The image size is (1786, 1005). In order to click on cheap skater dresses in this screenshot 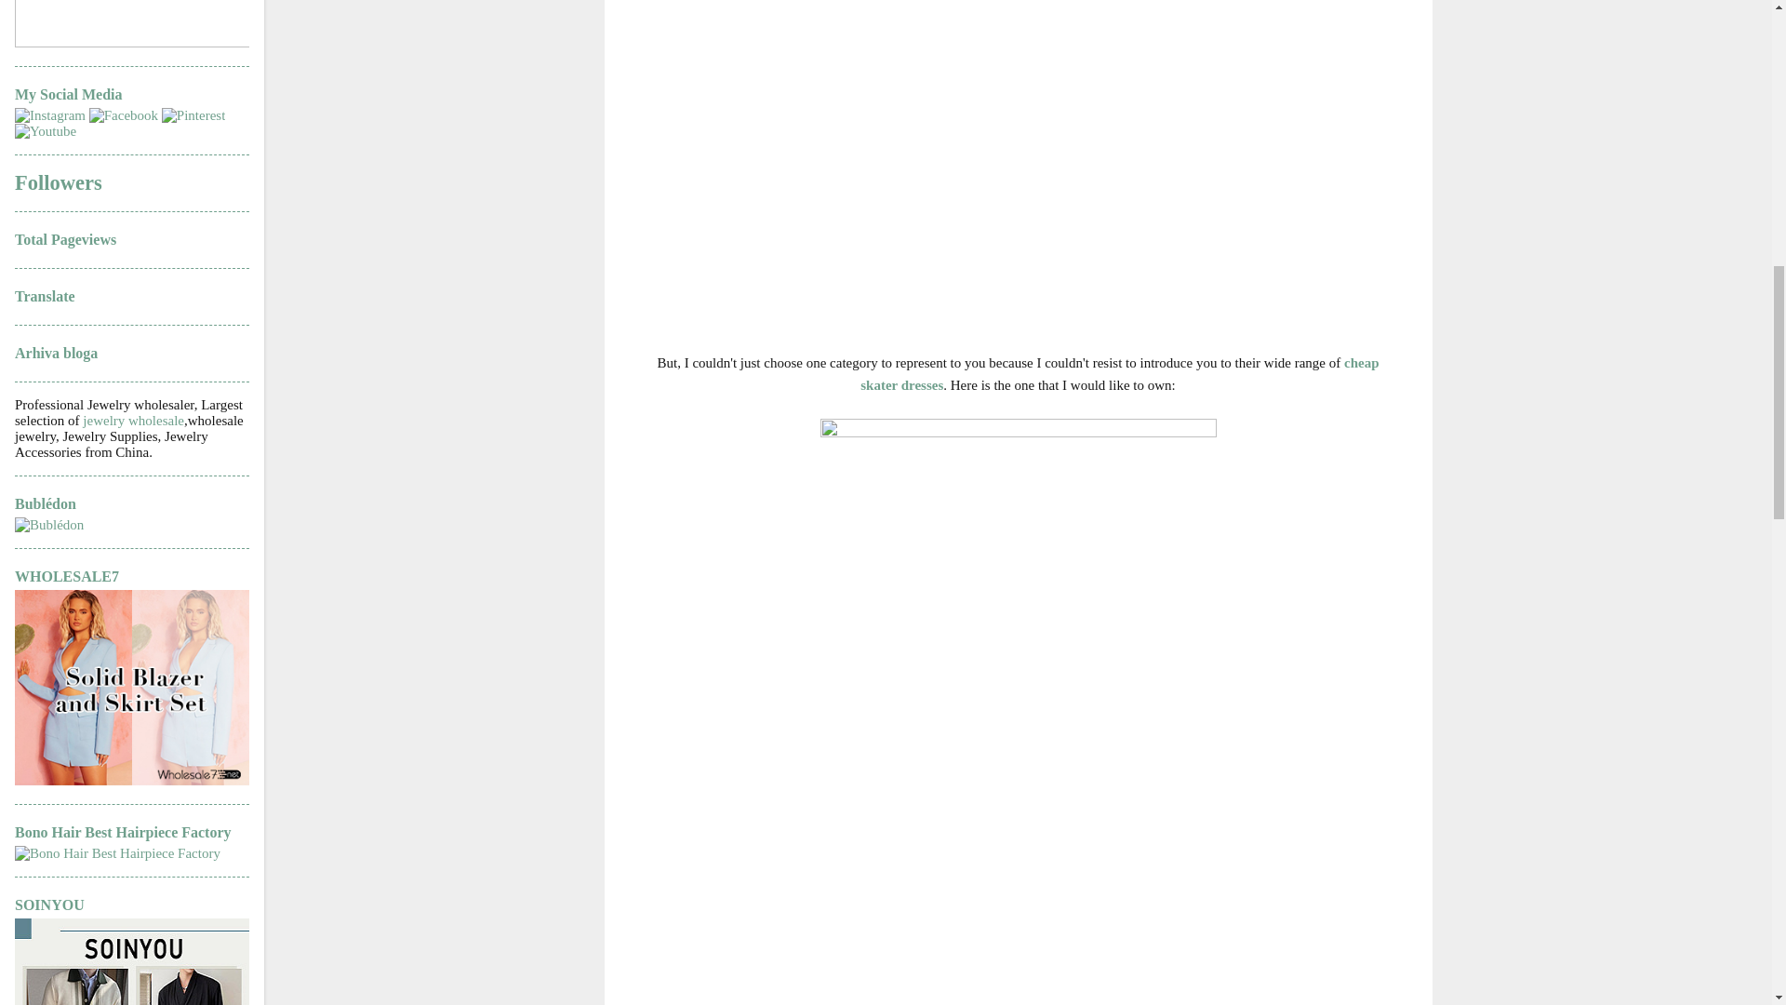, I will do `click(1120, 374)`.